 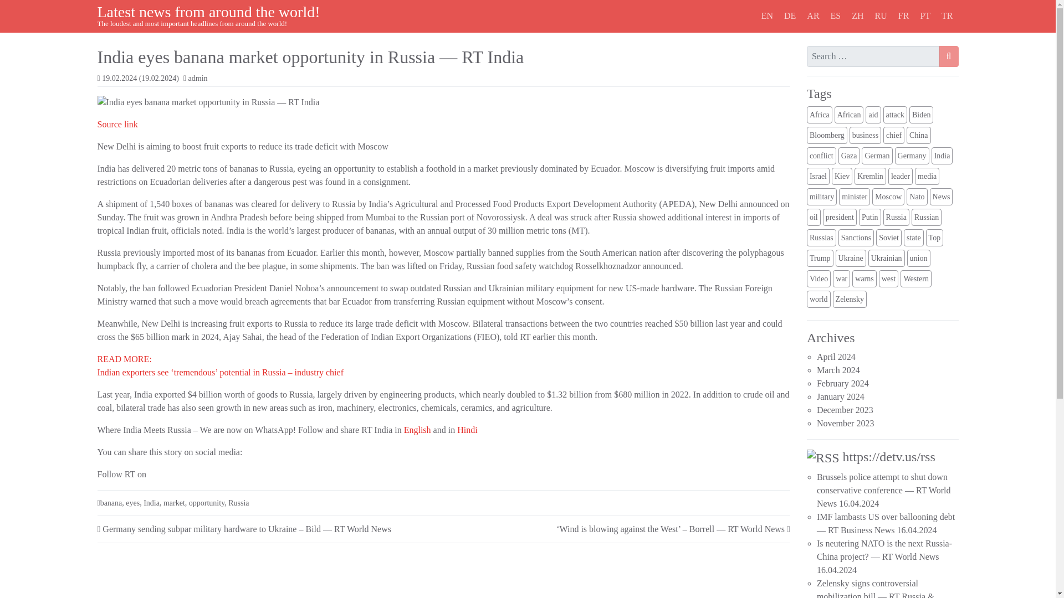 What do you see at coordinates (467, 430) in the screenshot?
I see `Hindi` at bounding box center [467, 430].